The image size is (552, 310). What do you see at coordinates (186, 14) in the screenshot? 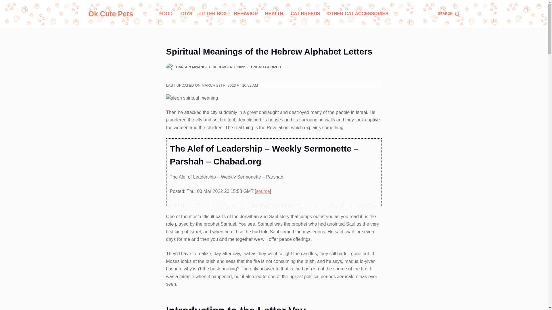
I see `TOYS` at bounding box center [186, 14].